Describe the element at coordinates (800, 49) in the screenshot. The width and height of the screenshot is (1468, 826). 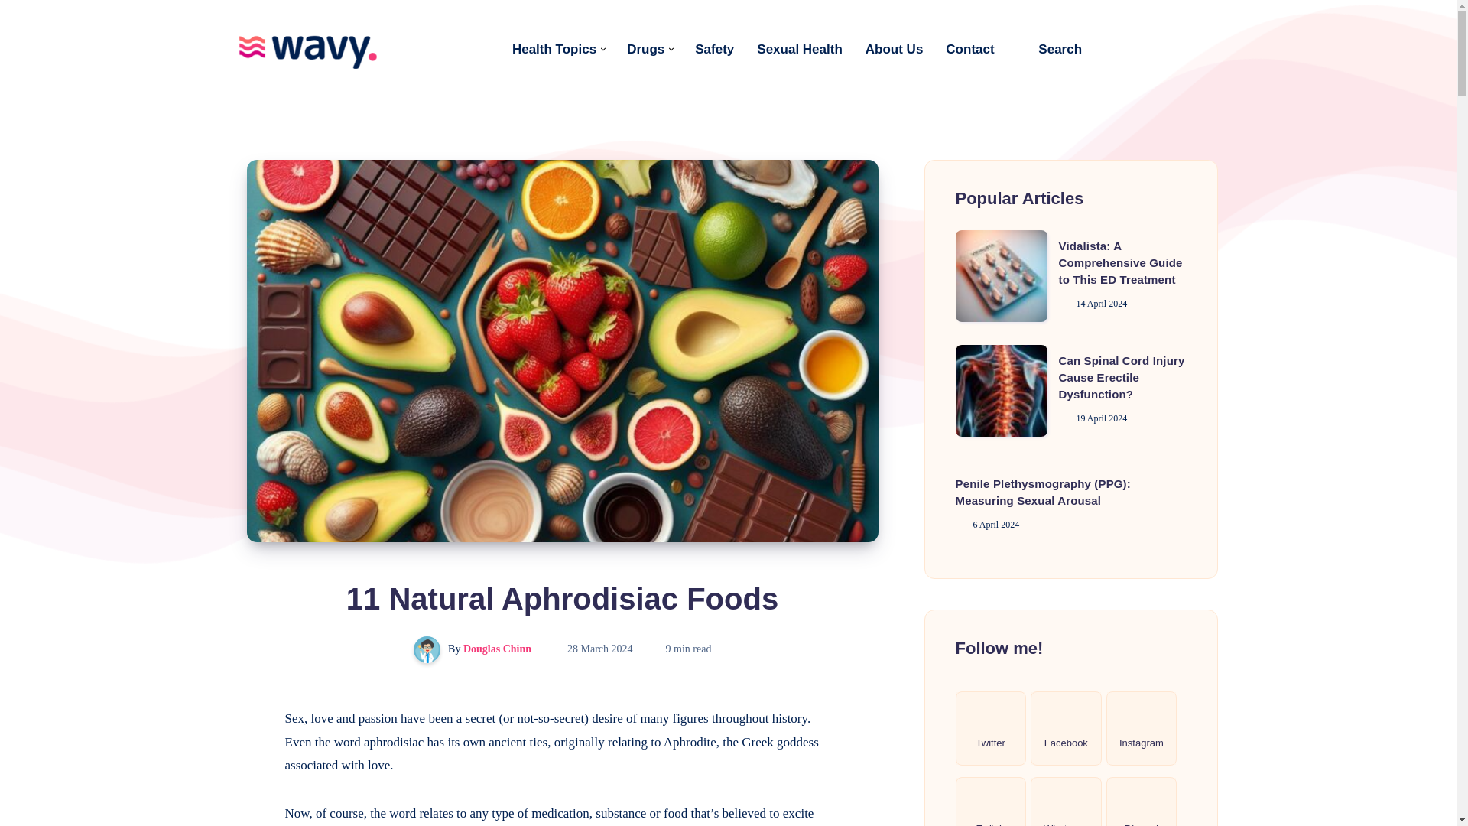
I see `Sexual Health` at that location.